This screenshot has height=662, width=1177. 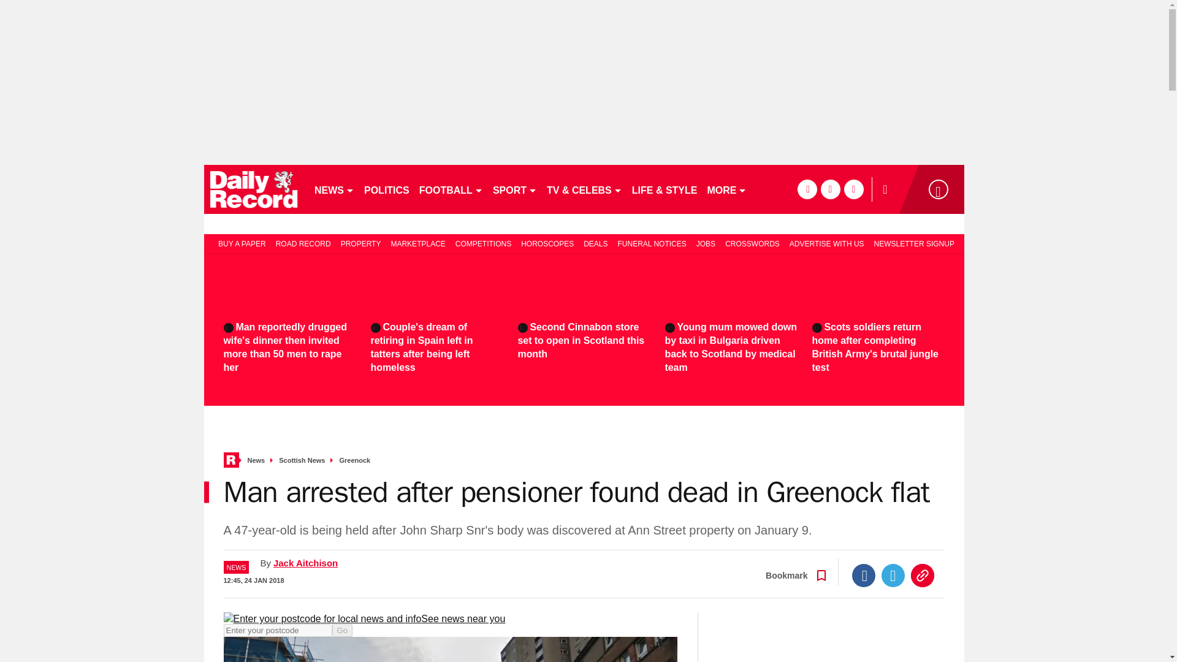 What do you see at coordinates (451, 189) in the screenshot?
I see `FOOTBALL` at bounding box center [451, 189].